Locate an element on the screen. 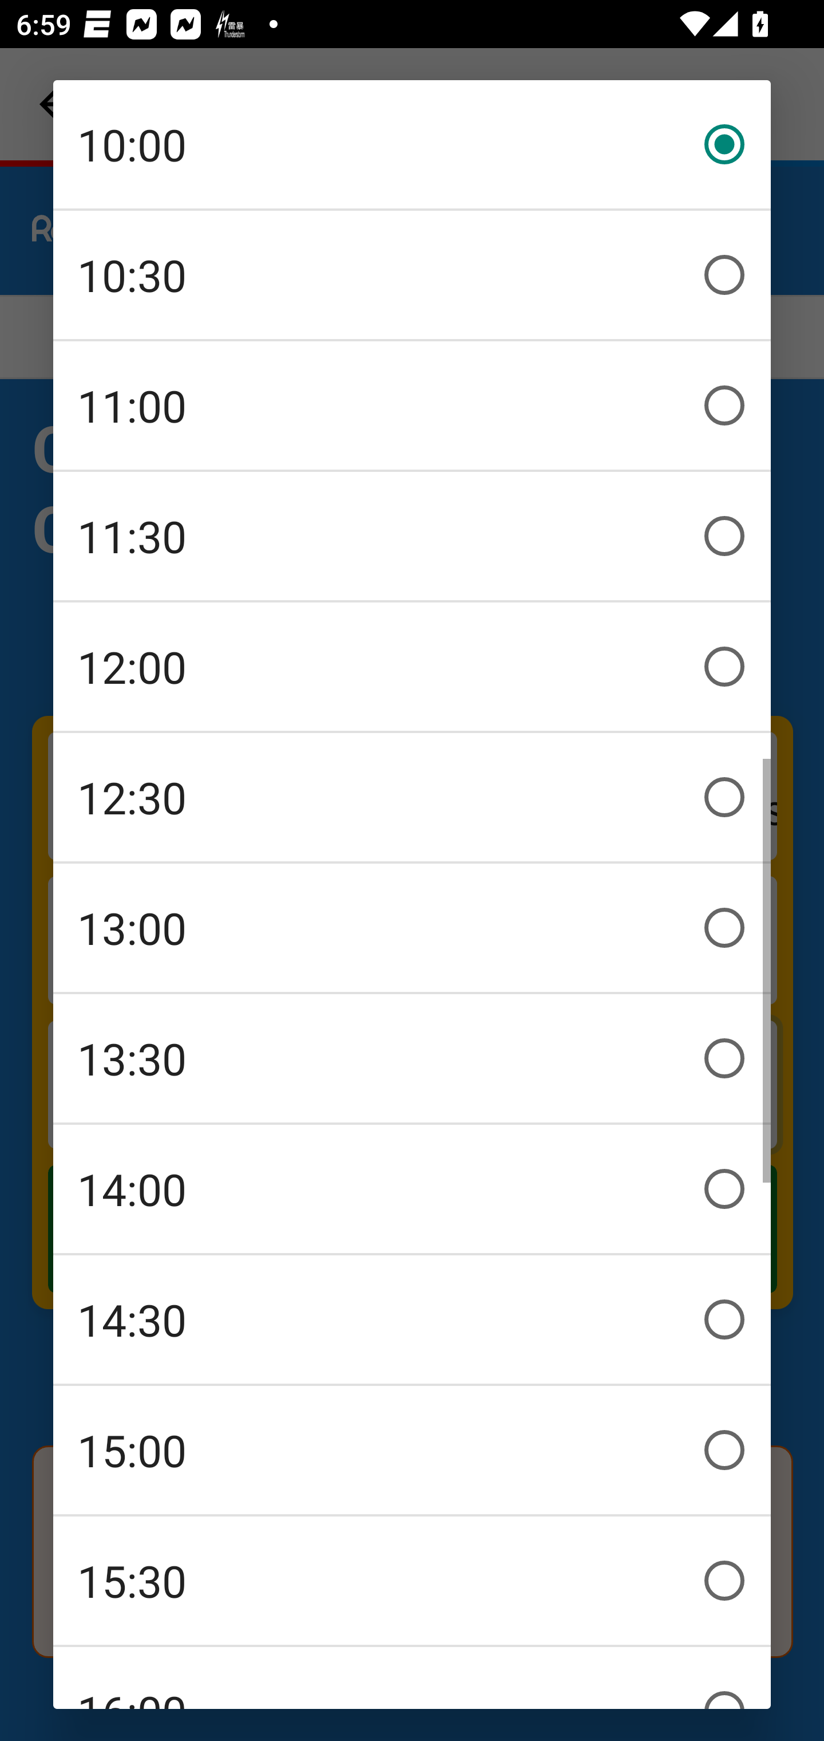 The image size is (824, 1741). 13:30 is located at coordinates (412, 1058).